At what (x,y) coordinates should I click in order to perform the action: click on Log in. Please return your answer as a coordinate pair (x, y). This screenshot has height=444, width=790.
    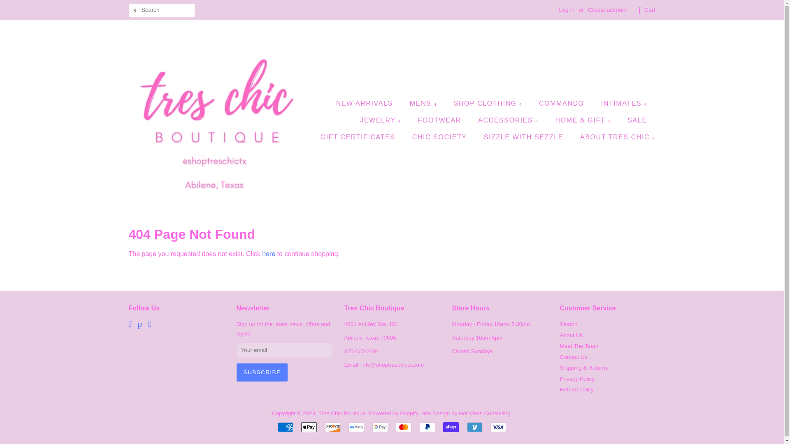
    Looking at the image, I should click on (566, 10).